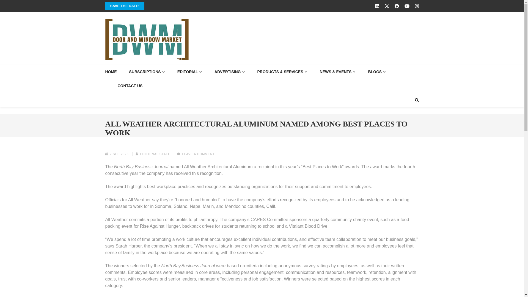 The height and width of the screenshot is (297, 528). Describe the element at coordinates (377, 72) in the screenshot. I see `BLOGS` at that location.